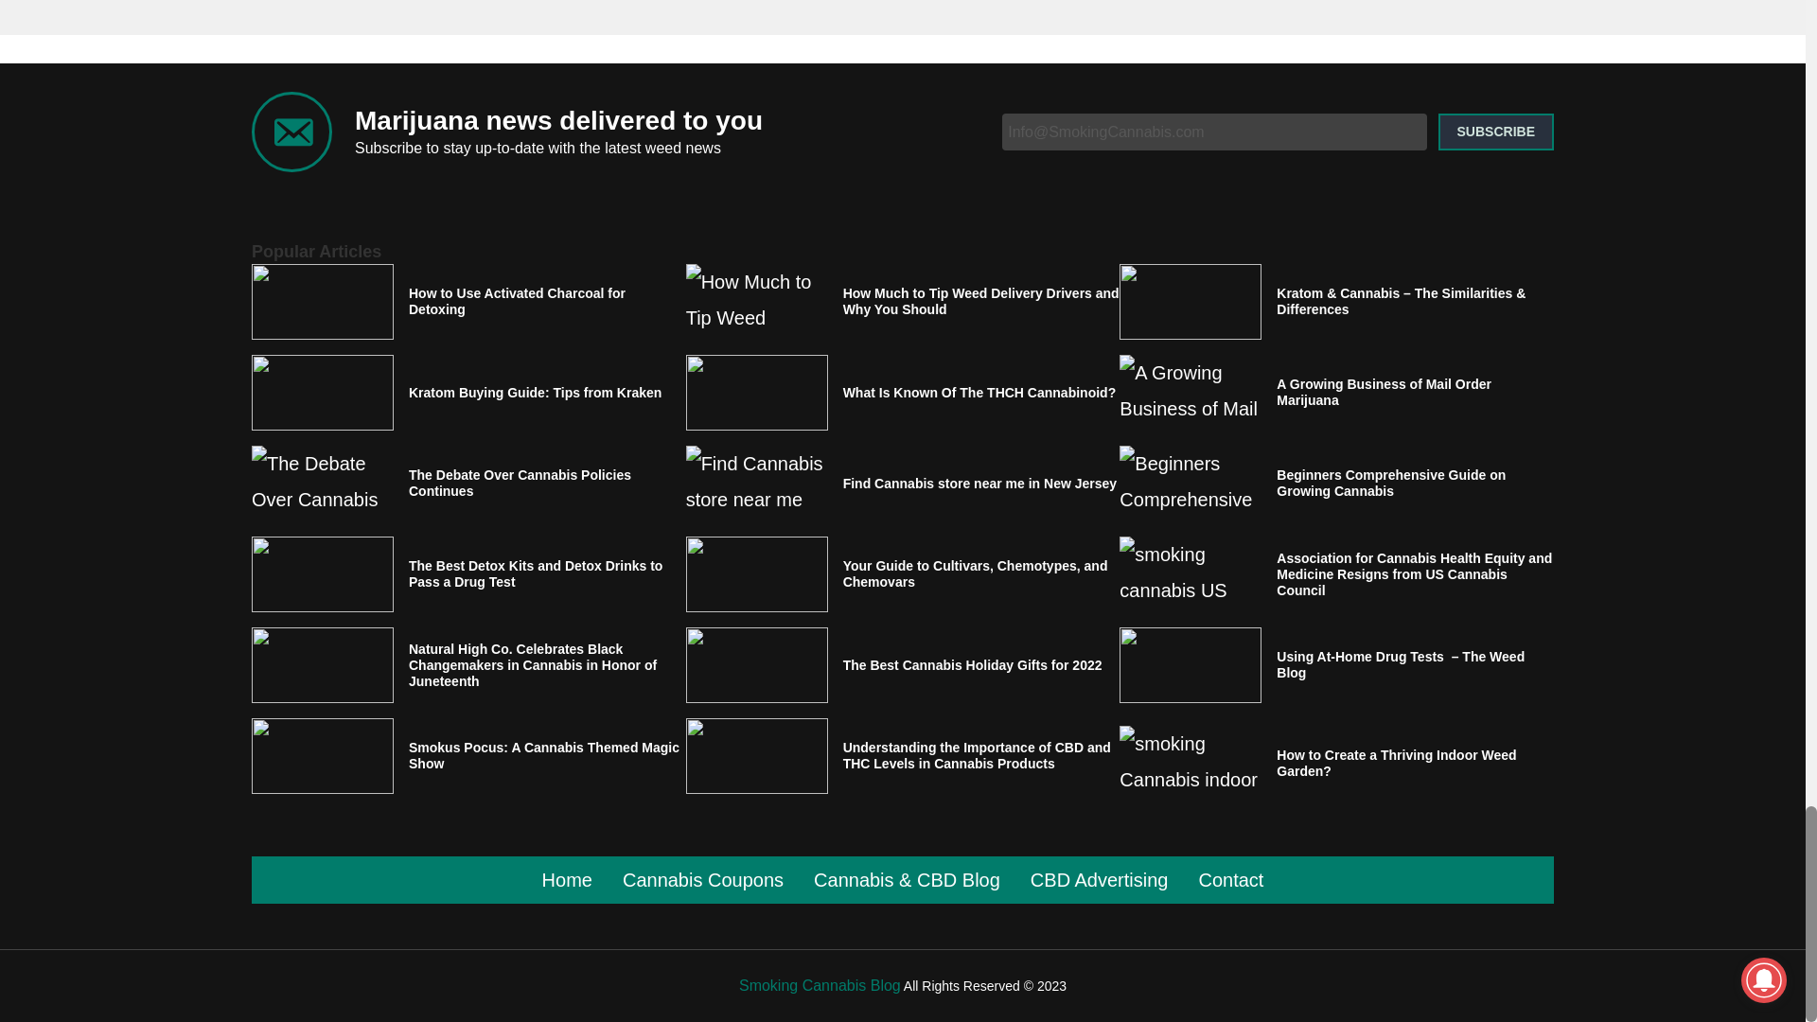 The width and height of the screenshot is (1817, 1022). I want to click on How to Use Activated Charcoal for Detoxing, so click(547, 301).